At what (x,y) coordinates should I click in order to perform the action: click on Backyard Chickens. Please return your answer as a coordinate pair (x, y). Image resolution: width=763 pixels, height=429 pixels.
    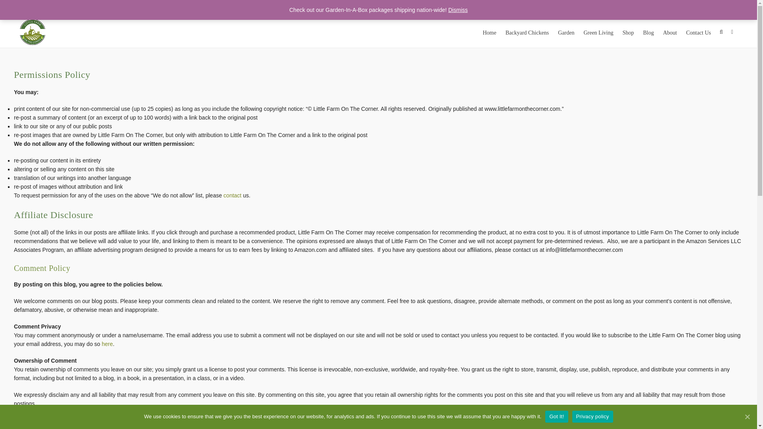
    Looking at the image, I should click on (527, 31).